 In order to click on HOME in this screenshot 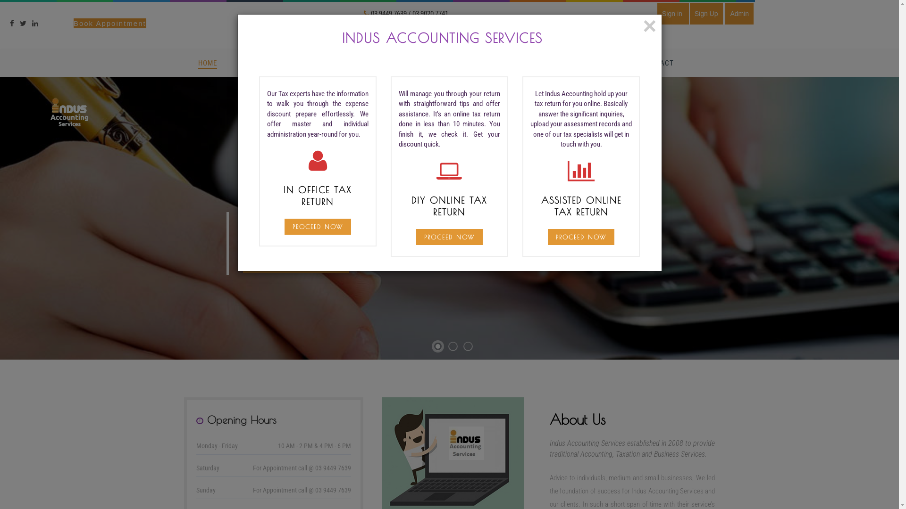, I will do `click(208, 64)`.